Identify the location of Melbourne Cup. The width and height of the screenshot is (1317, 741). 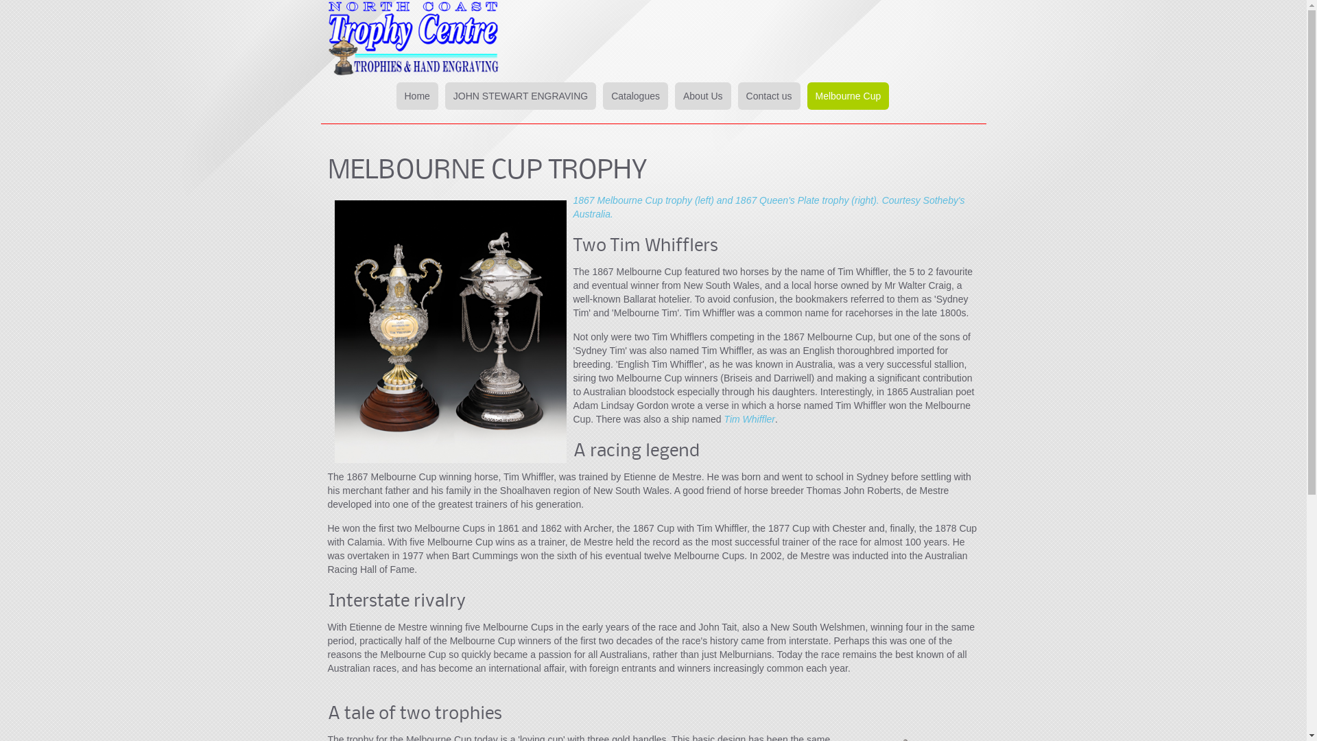
(848, 96).